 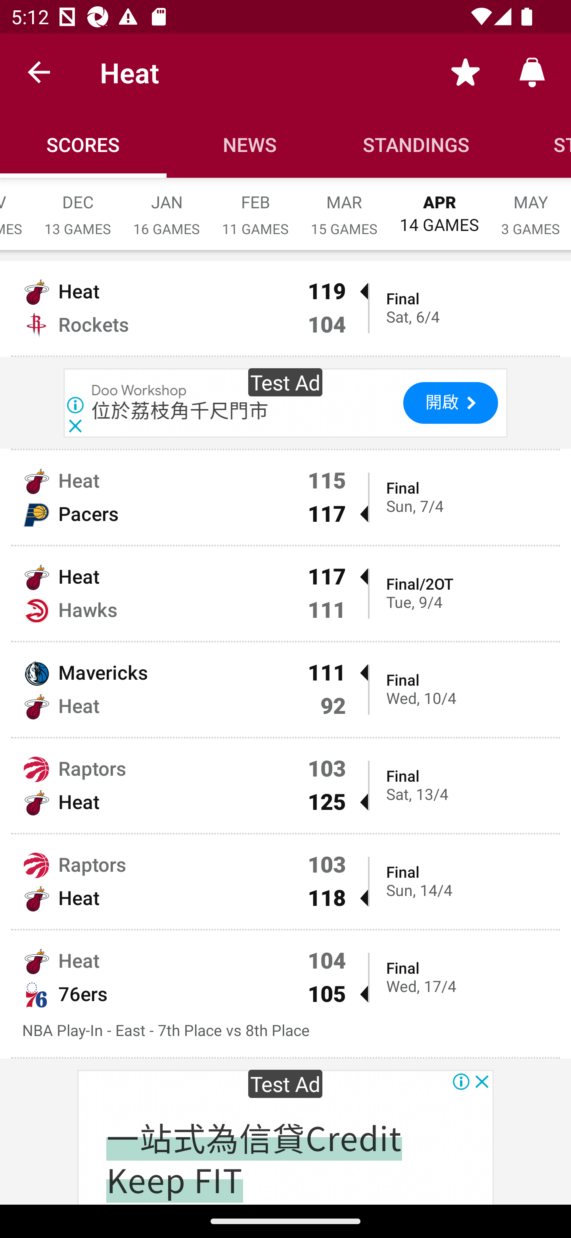 I want to click on Alerts, so click(x=532, y=71).